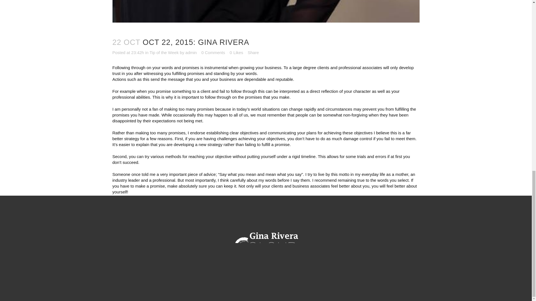  I want to click on Share, so click(253, 52).